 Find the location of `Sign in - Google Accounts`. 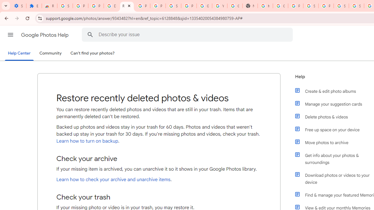

Sign in - Google Accounts is located at coordinates (173, 6).